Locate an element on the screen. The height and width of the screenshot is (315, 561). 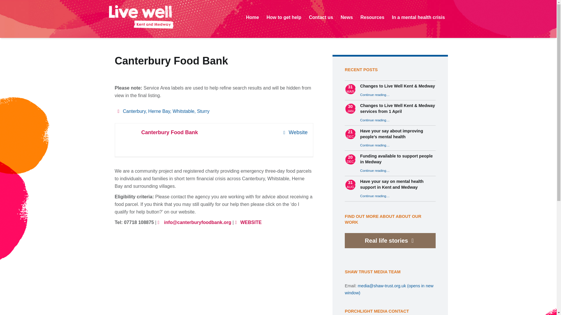
Resources is located at coordinates (373, 17).